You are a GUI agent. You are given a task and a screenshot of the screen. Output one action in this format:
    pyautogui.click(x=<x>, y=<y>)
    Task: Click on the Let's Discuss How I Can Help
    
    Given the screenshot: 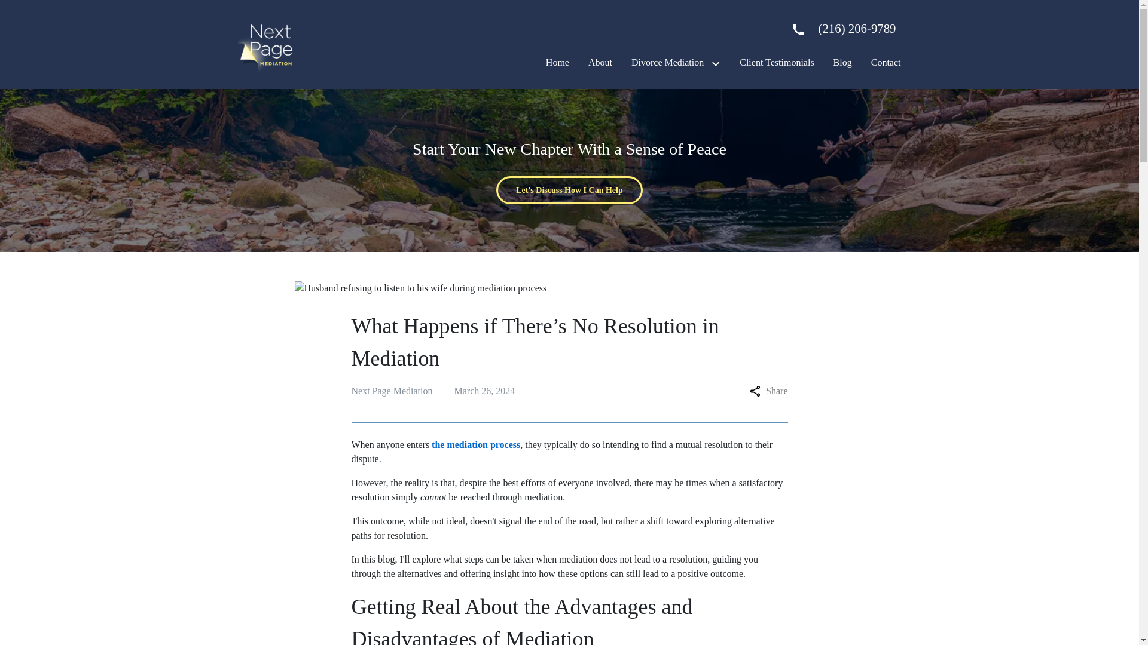 What is the action you would take?
    pyautogui.click(x=569, y=190)
    